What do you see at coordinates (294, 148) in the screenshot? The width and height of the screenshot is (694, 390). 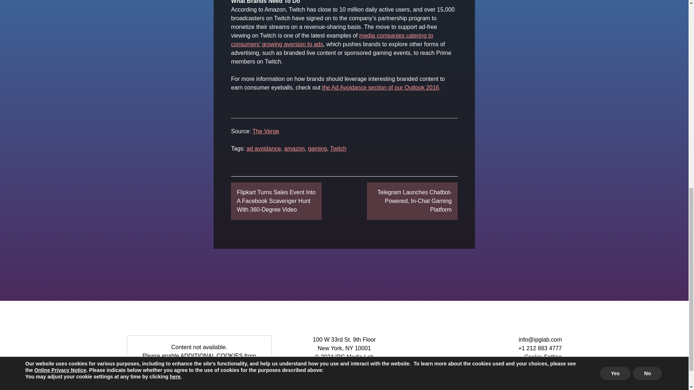 I see `amazon` at bounding box center [294, 148].